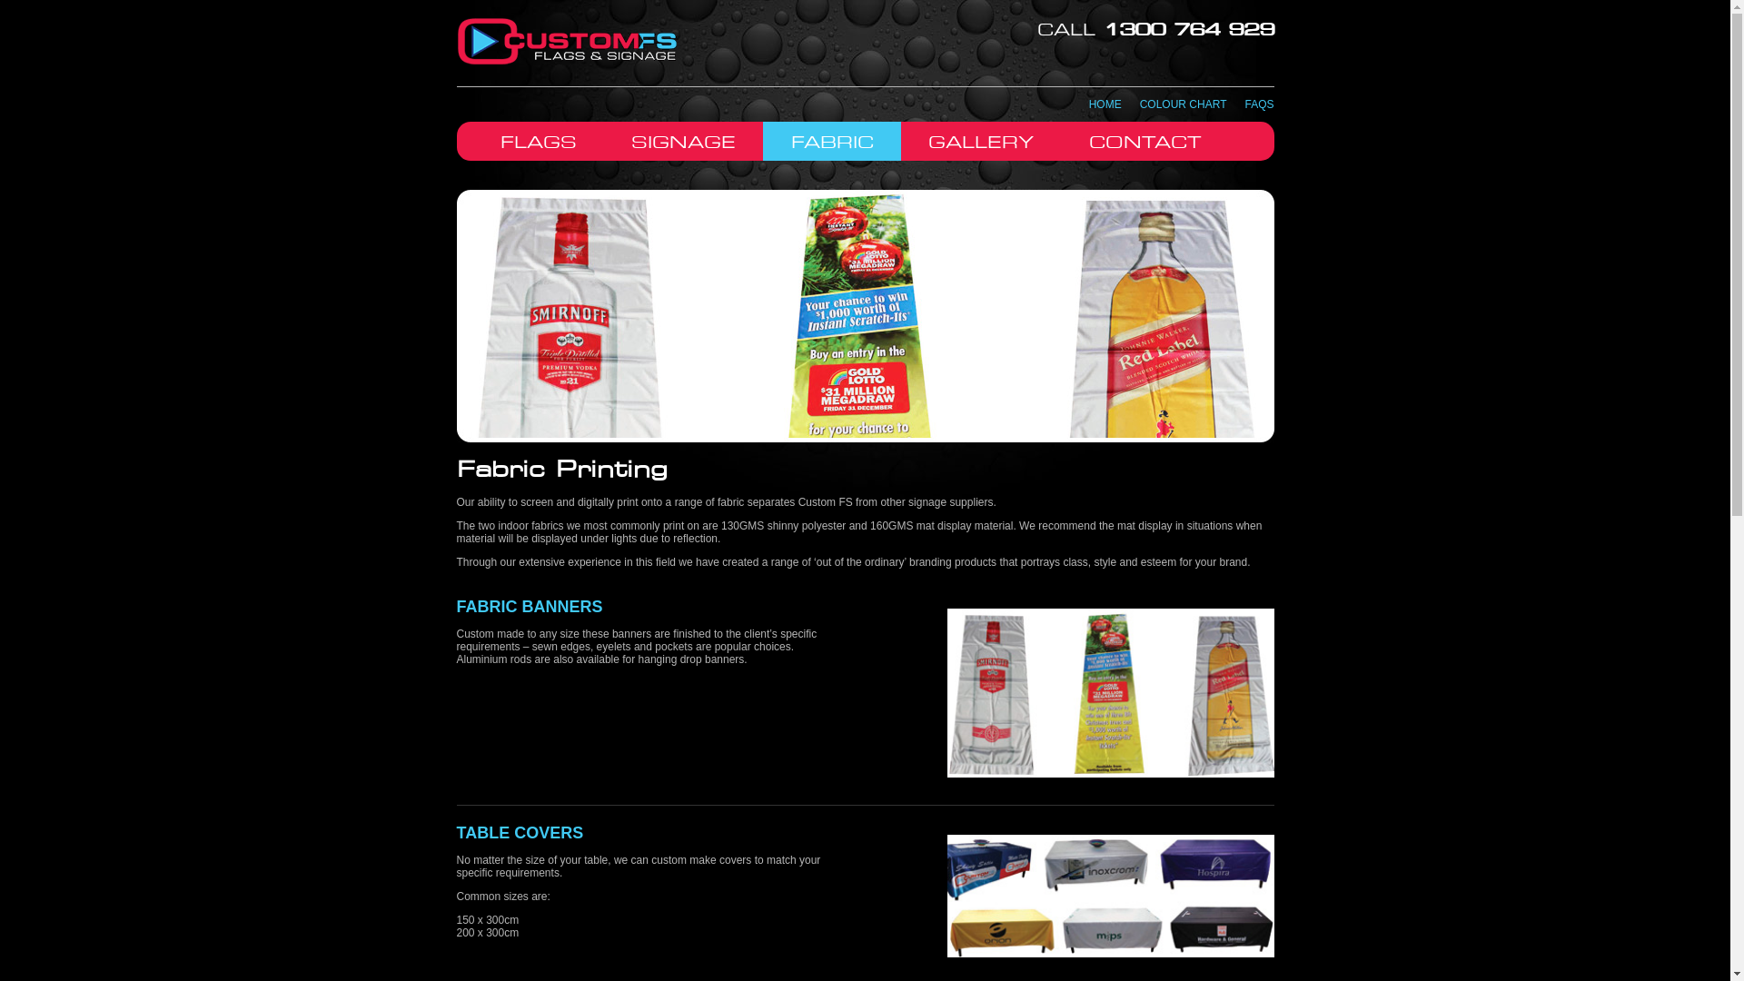  Describe the element at coordinates (1259, 104) in the screenshot. I see `FAQS` at that location.